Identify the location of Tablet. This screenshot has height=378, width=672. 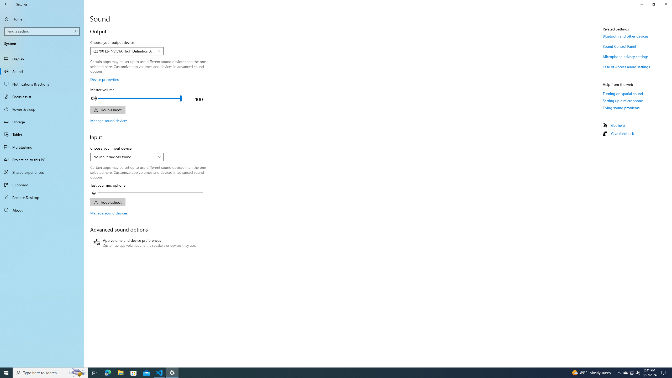
(42, 134).